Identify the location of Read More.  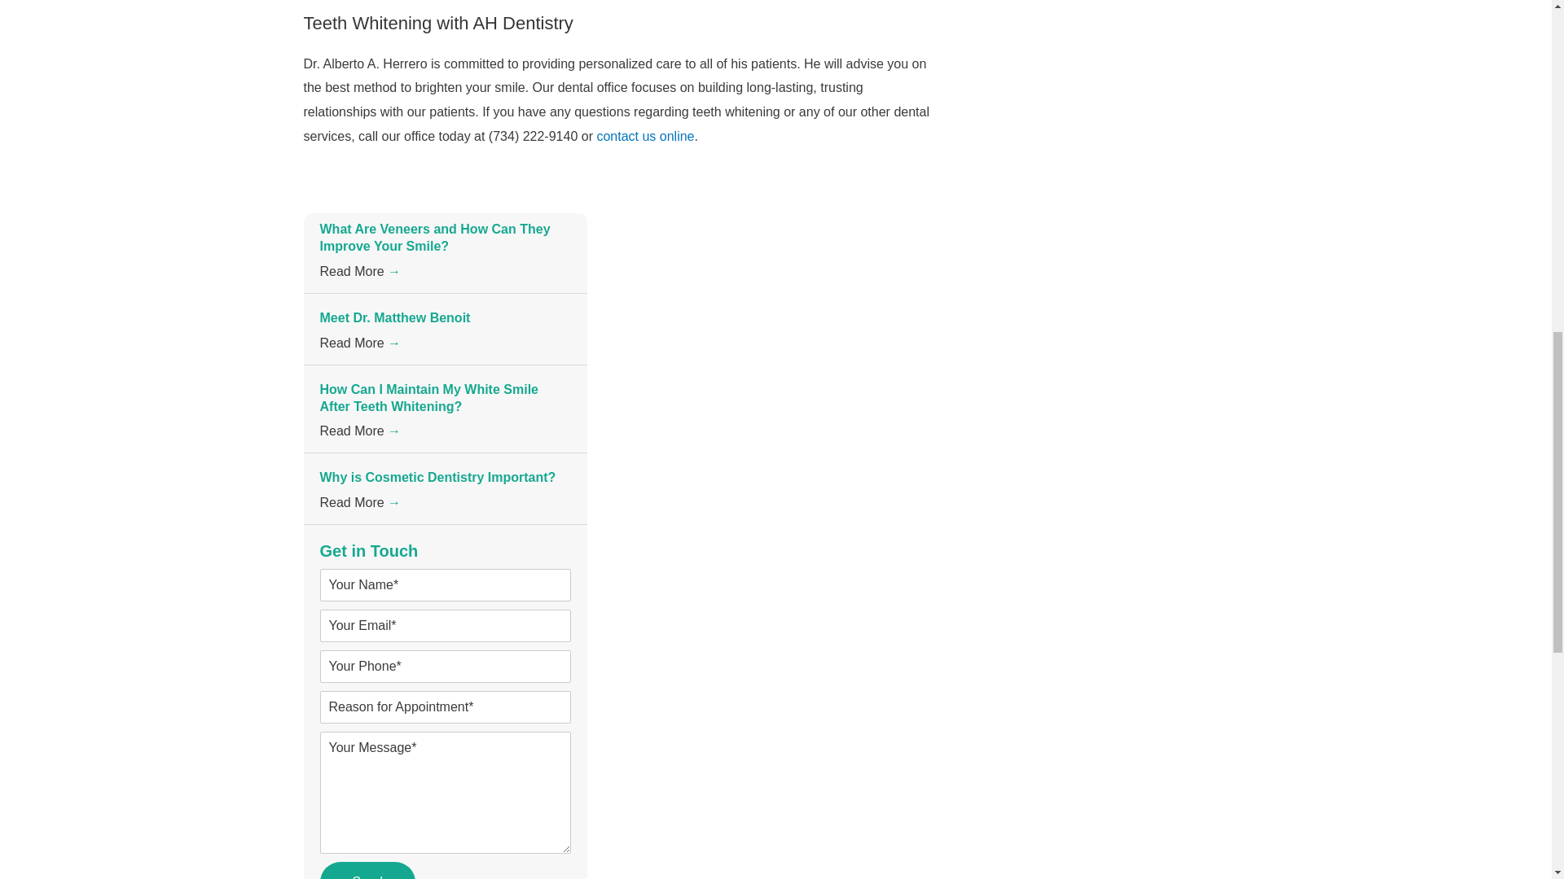
(359, 430).